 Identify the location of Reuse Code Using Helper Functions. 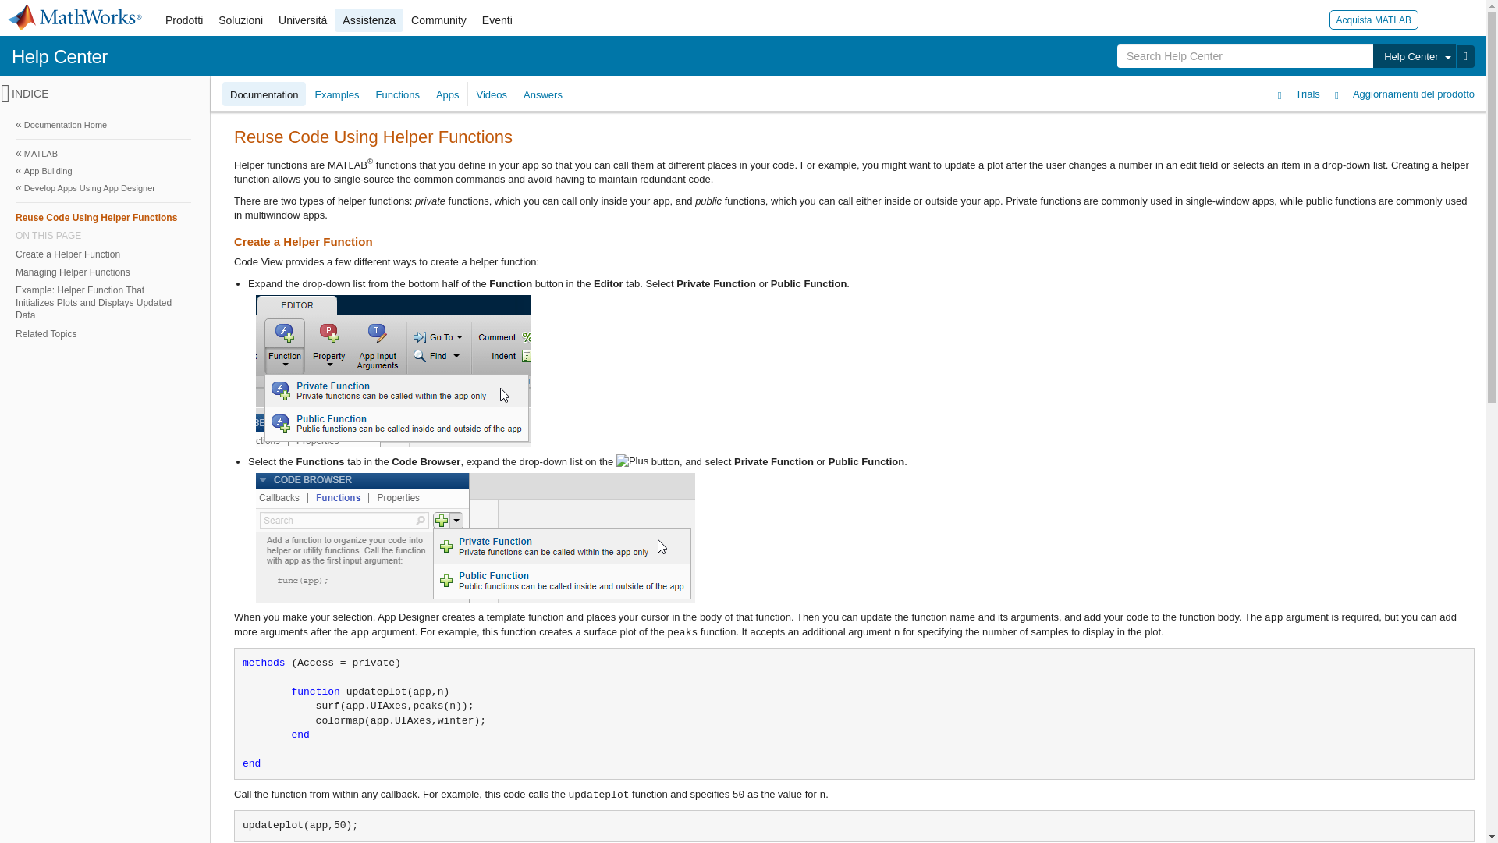
(103, 217).